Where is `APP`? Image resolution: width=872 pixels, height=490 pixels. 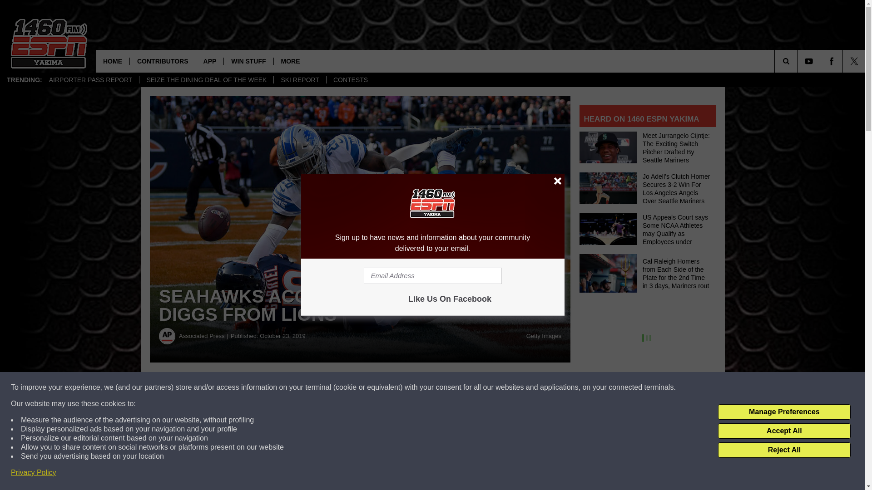
APP is located at coordinates (210, 61).